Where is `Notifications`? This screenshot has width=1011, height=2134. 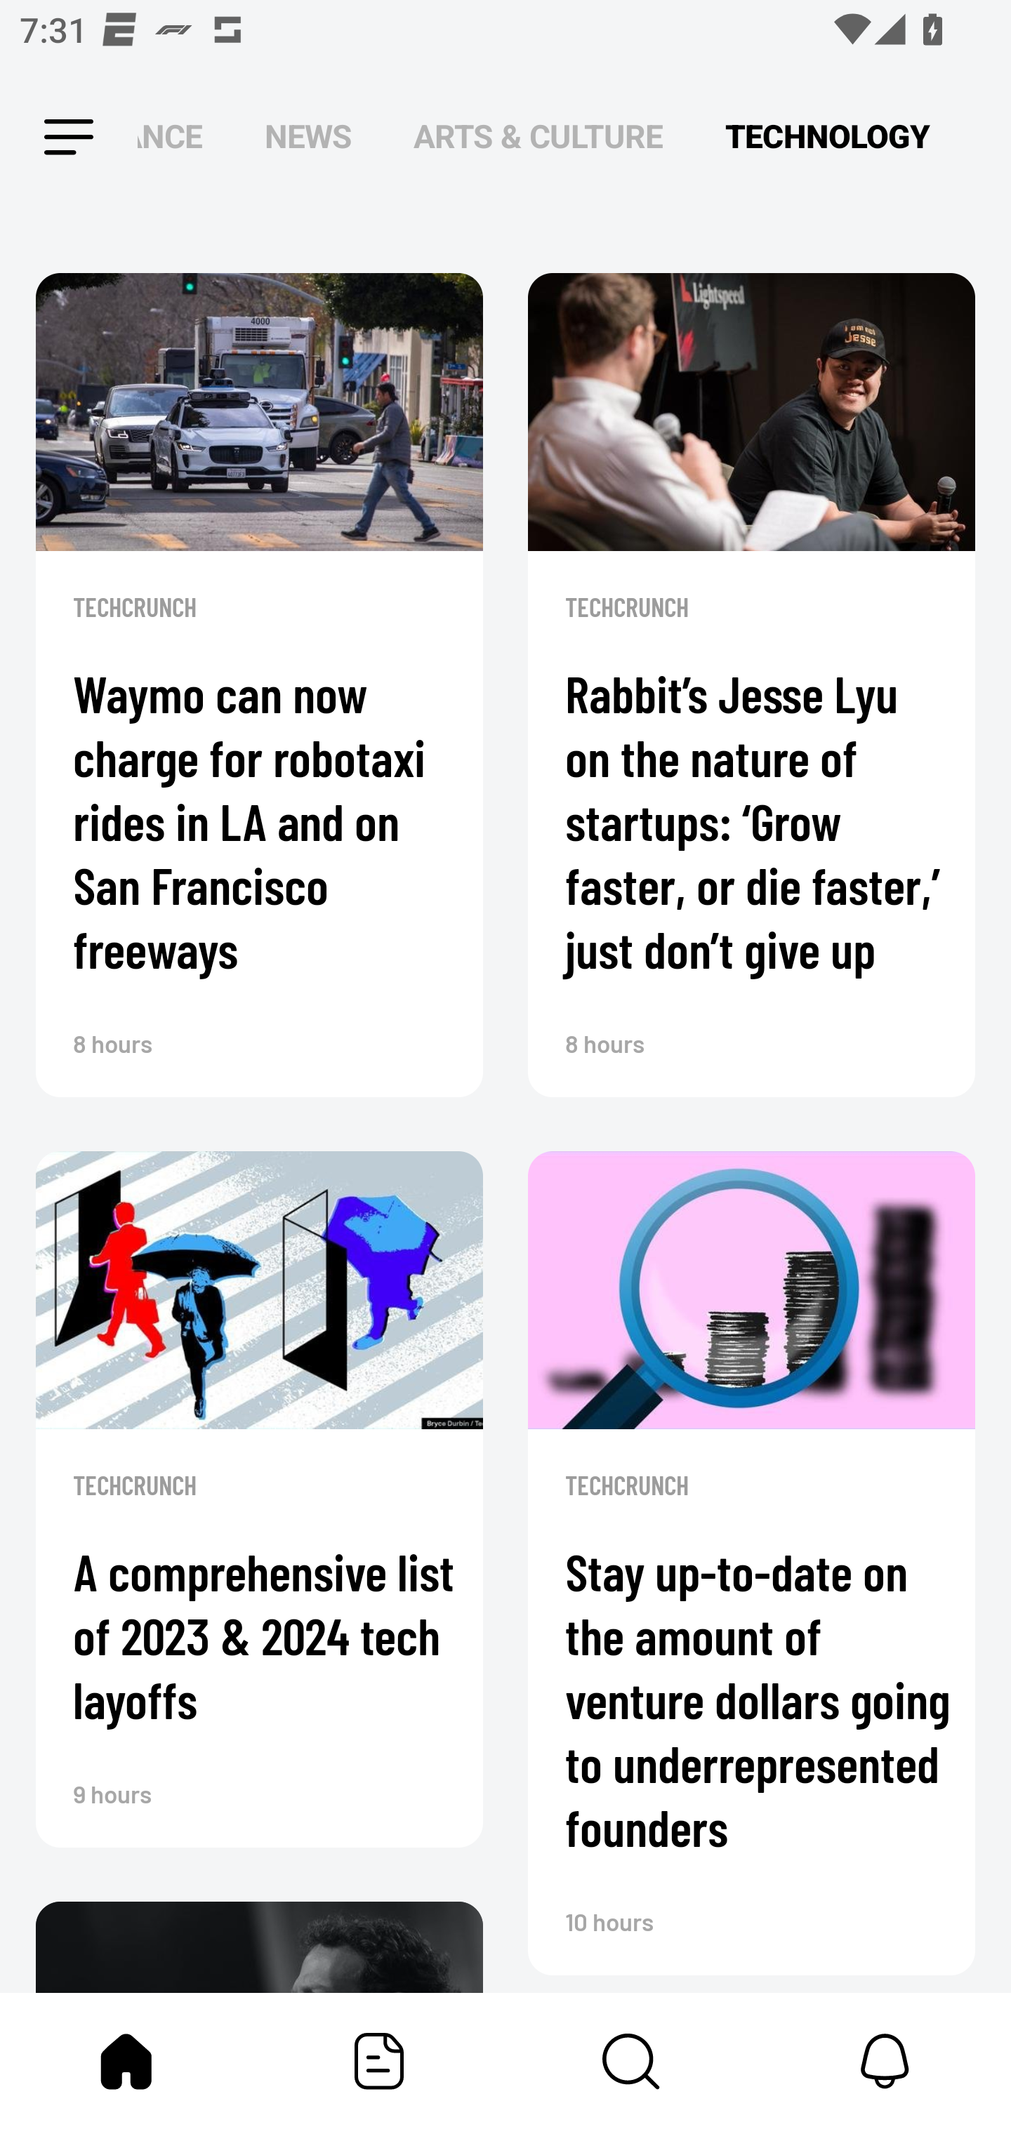
Notifications is located at coordinates (885, 2061).